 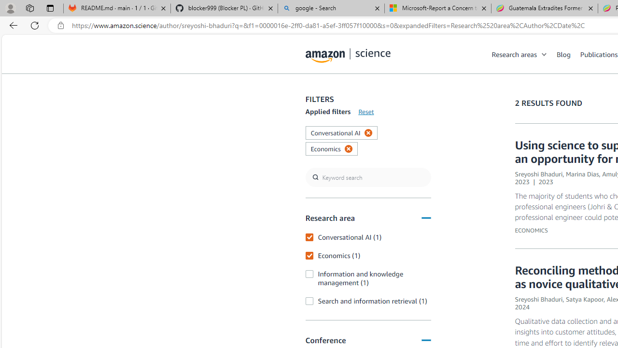 What do you see at coordinates (568, 54) in the screenshot?
I see `Blog` at bounding box center [568, 54].